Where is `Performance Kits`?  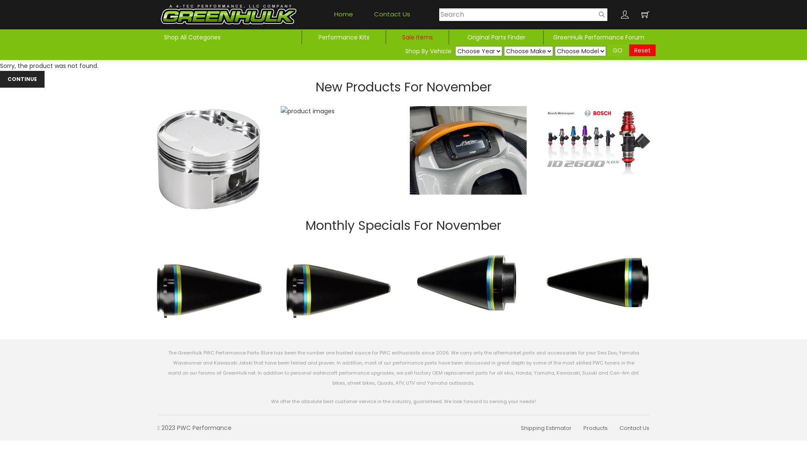 Performance Kits is located at coordinates (343, 37).